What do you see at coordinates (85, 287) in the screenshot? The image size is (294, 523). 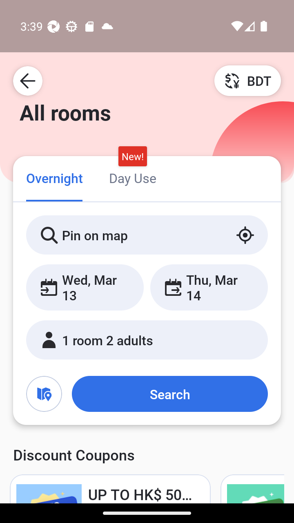 I see `Wed, Mar 13` at bounding box center [85, 287].